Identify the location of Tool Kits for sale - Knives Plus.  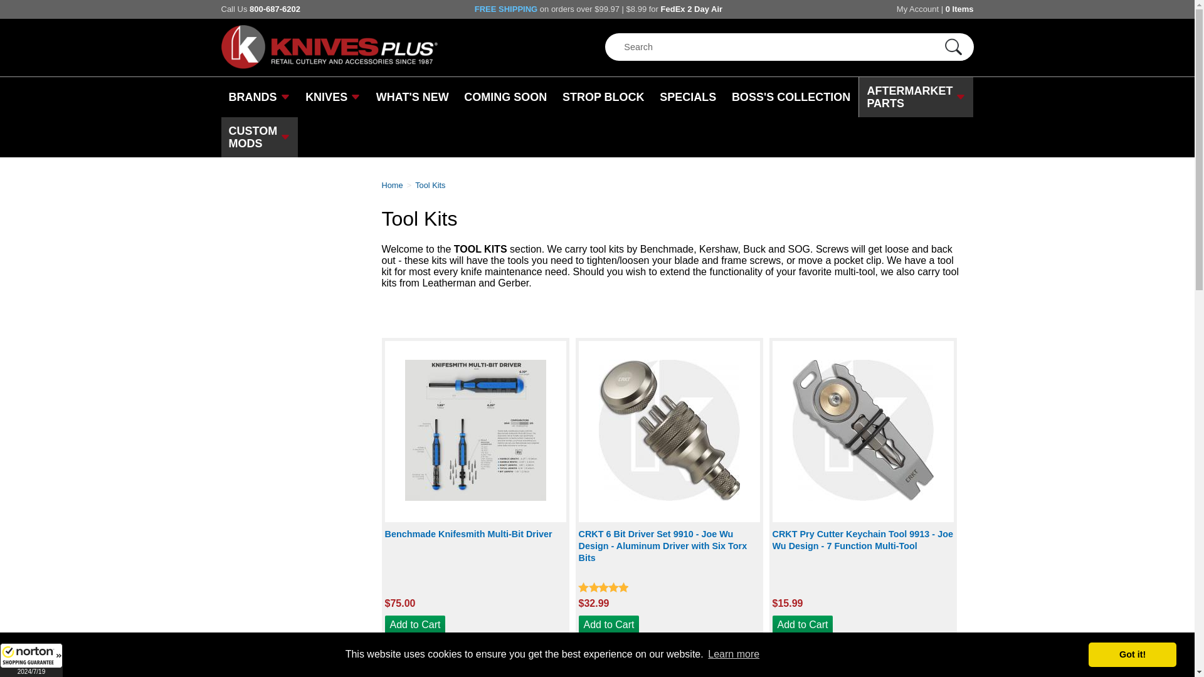
(432, 186).